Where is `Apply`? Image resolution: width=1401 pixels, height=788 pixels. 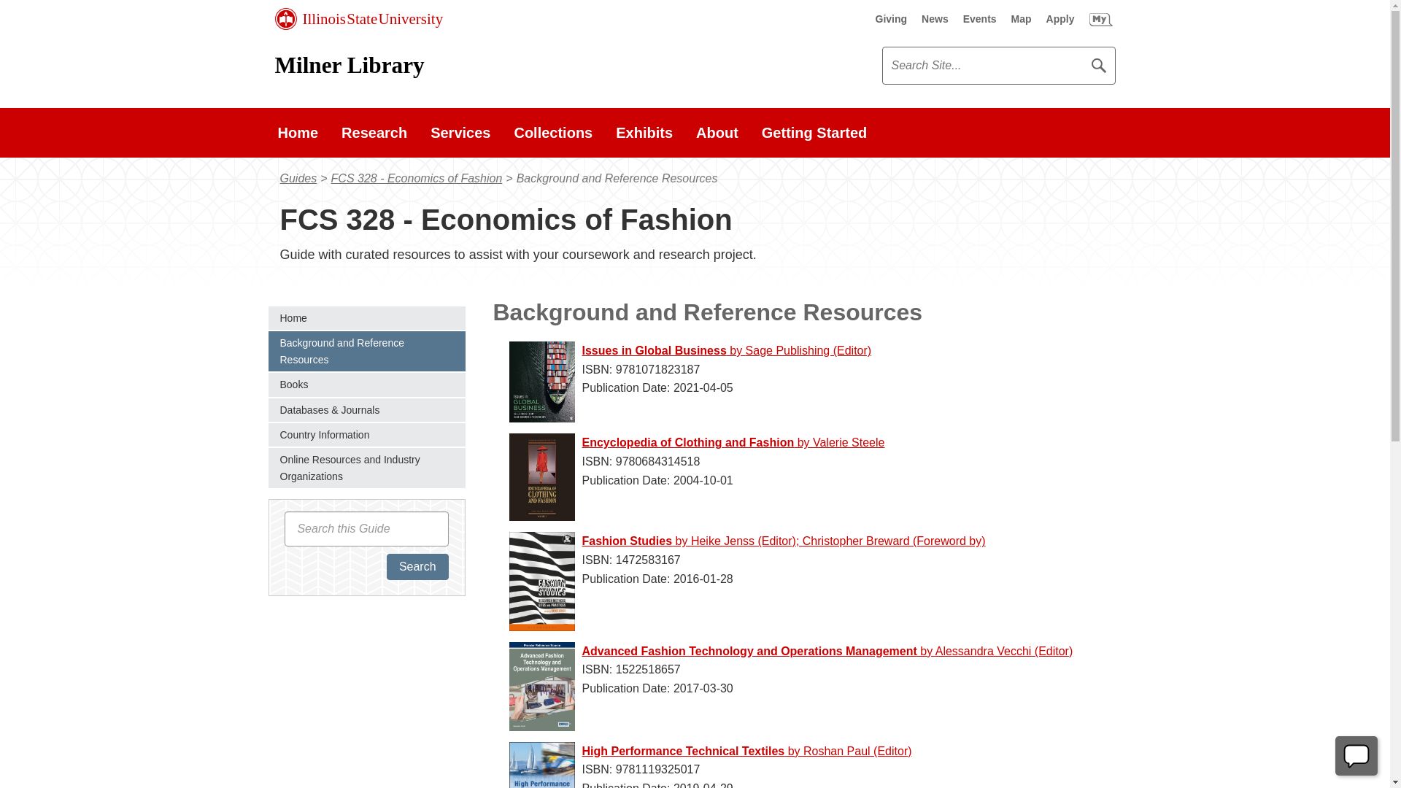 Apply is located at coordinates (1060, 19).